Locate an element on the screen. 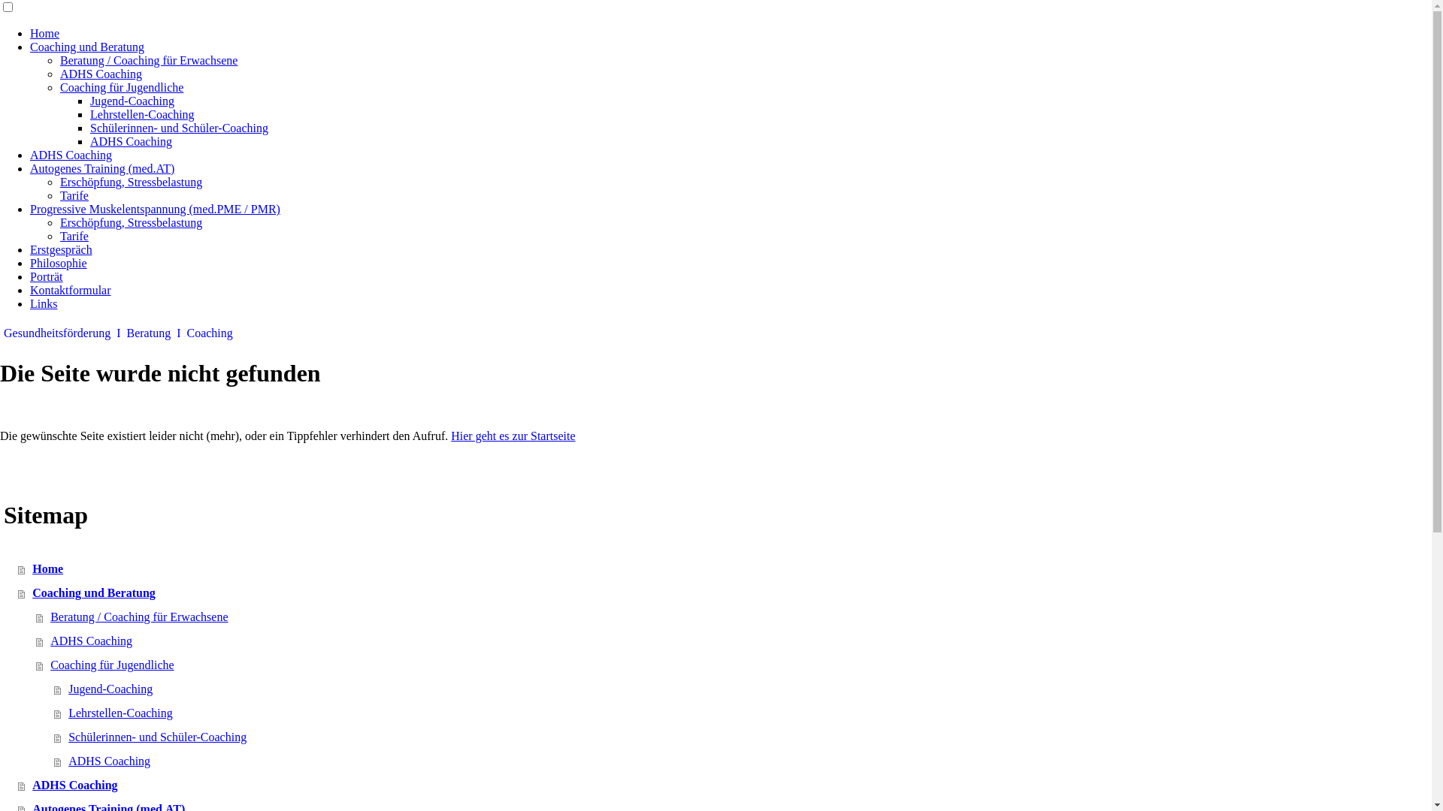 The height and width of the screenshot is (811, 1443). Autogenes Training (med.AT) is located at coordinates (102, 168).